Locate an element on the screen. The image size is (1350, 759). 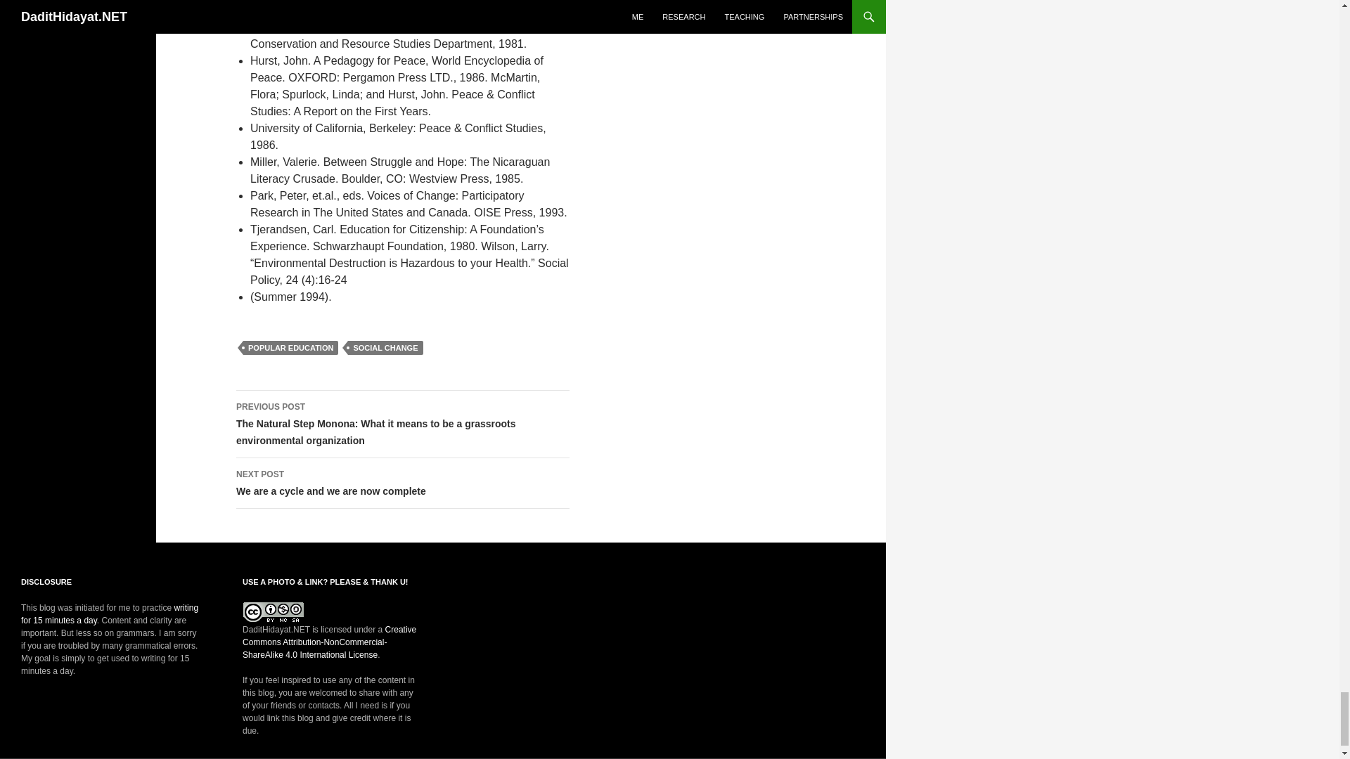
SOCIAL CHANGE is located at coordinates (403, 484).